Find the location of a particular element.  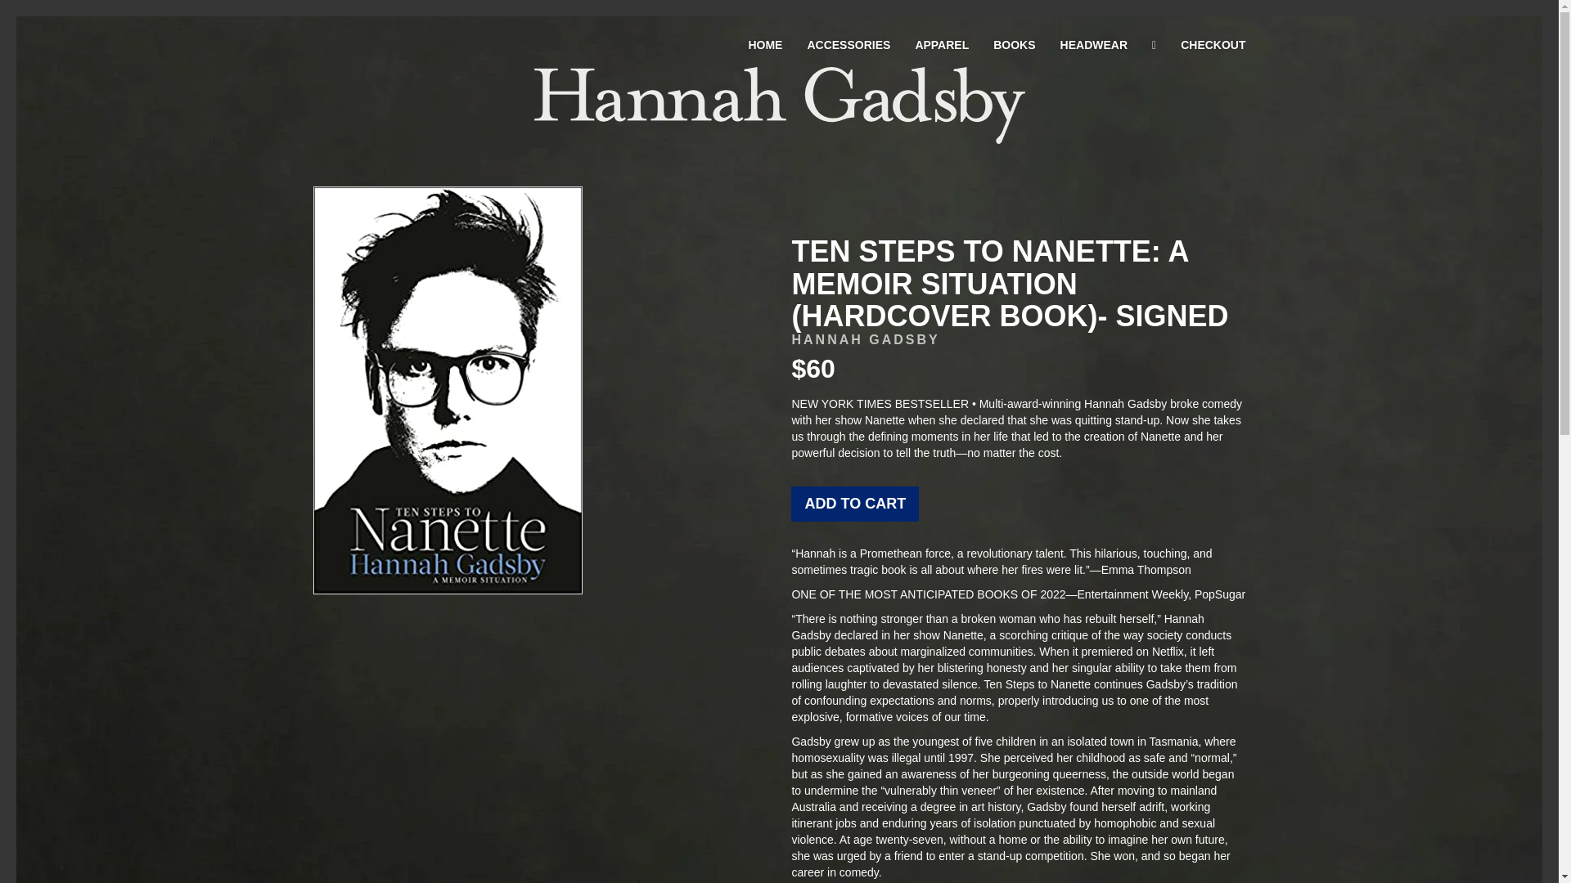

APPAREL is located at coordinates (941, 44).